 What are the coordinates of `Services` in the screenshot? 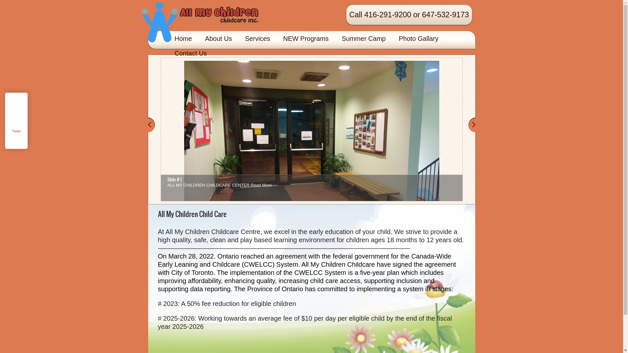 It's located at (258, 39).